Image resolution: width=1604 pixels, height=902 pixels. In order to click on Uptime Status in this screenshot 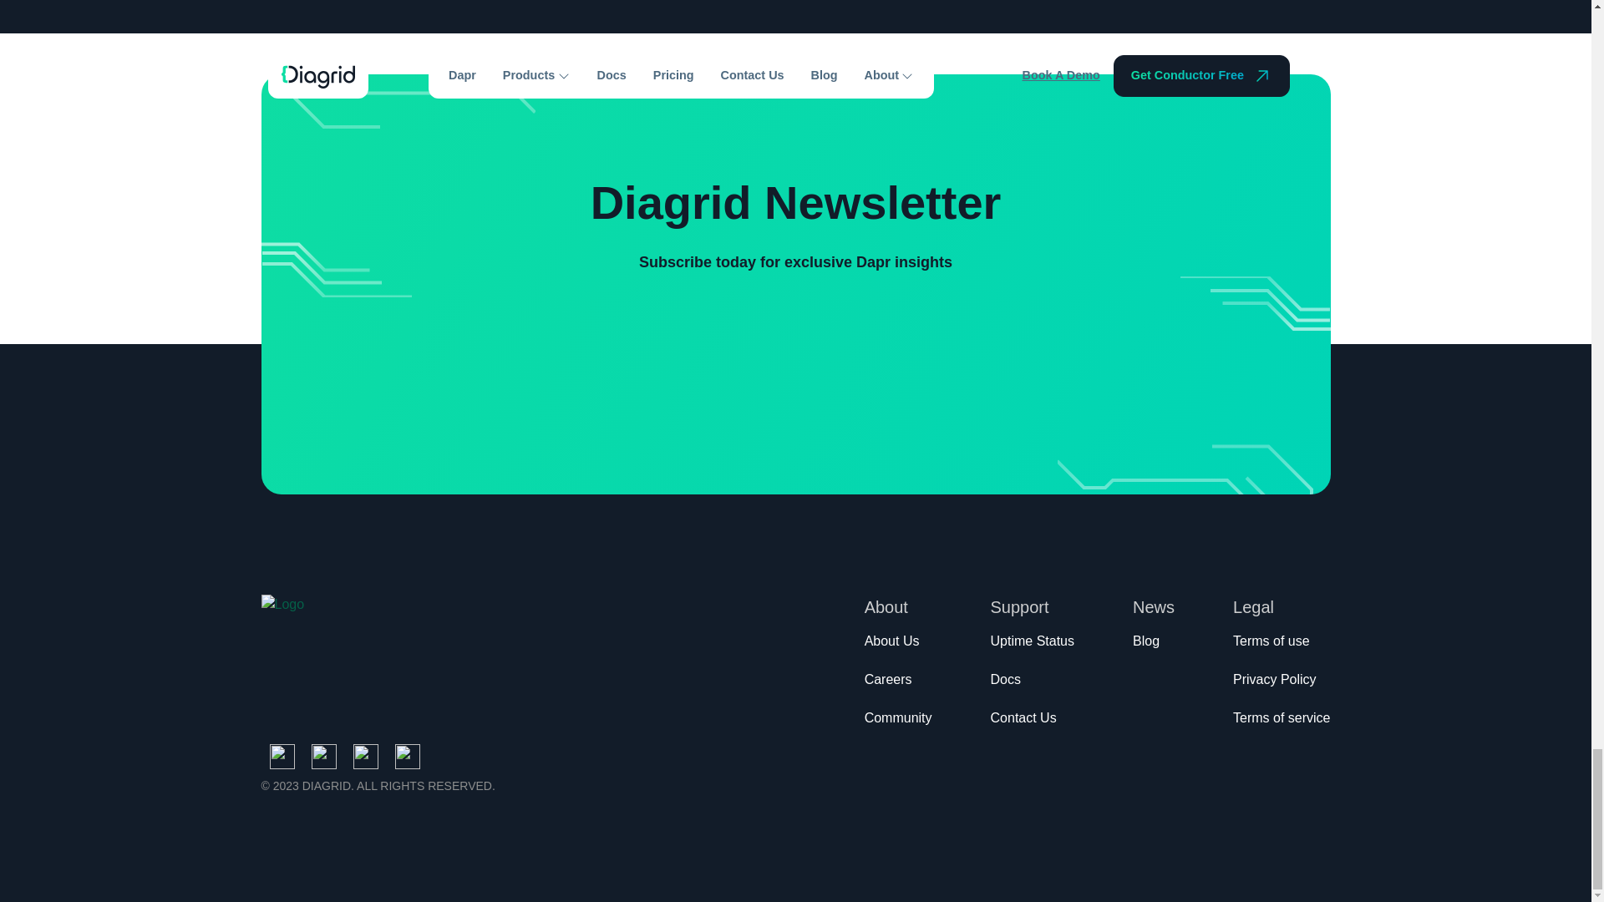, I will do `click(1033, 646)`.